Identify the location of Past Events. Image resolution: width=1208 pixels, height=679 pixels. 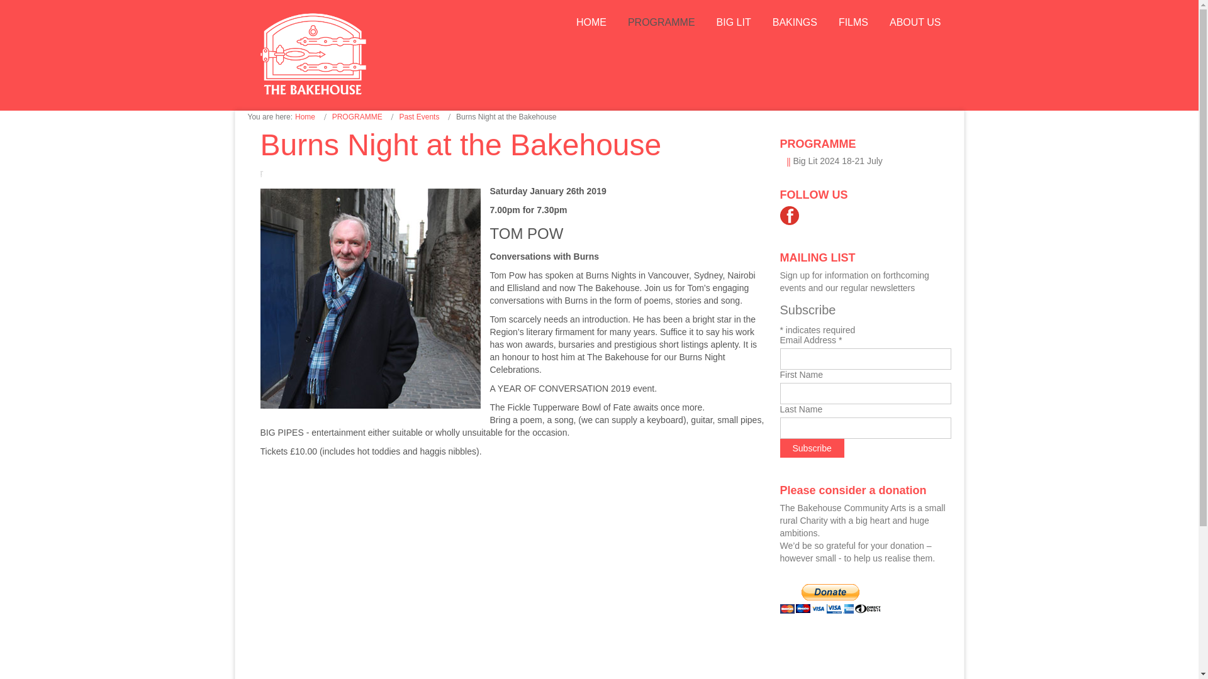
(419, 117).